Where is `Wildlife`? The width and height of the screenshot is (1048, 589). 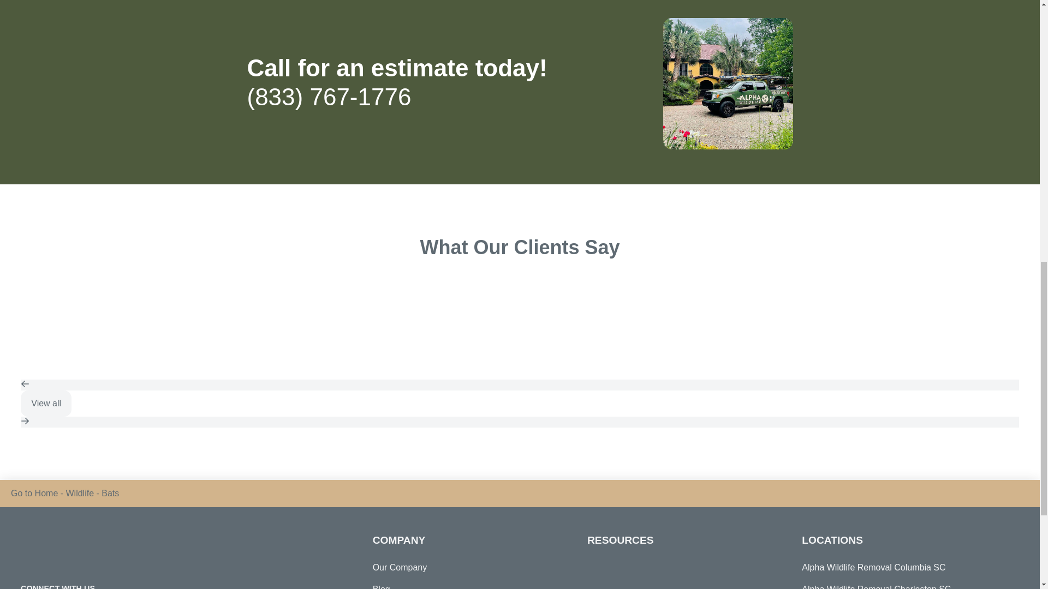 Wildlife is located at coordinates (80, 493).